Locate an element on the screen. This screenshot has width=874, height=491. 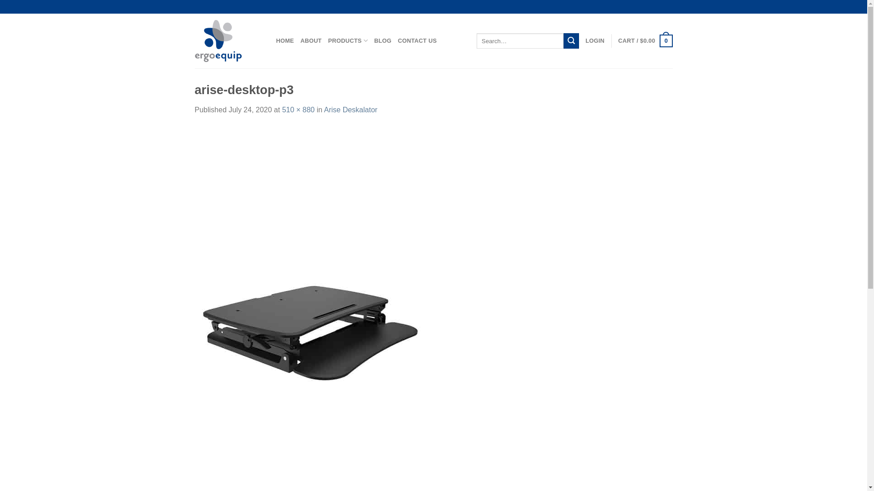
HOME is located at coordinates (285, 41).